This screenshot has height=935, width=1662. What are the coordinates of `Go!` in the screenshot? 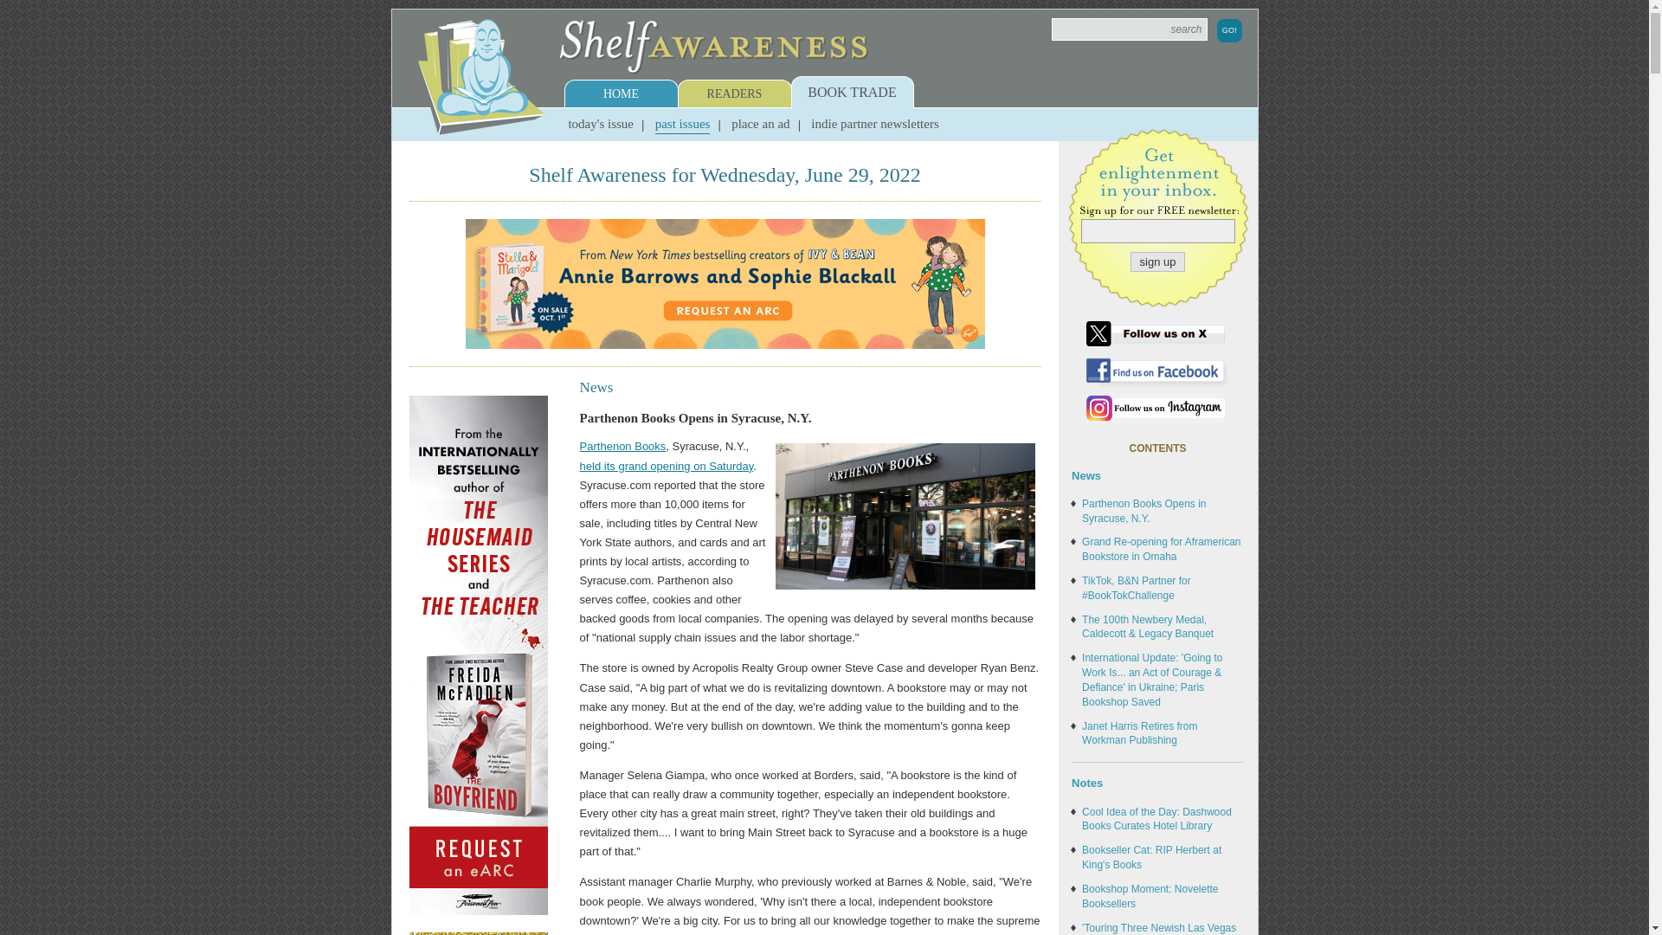 It's located at (1229, 29).